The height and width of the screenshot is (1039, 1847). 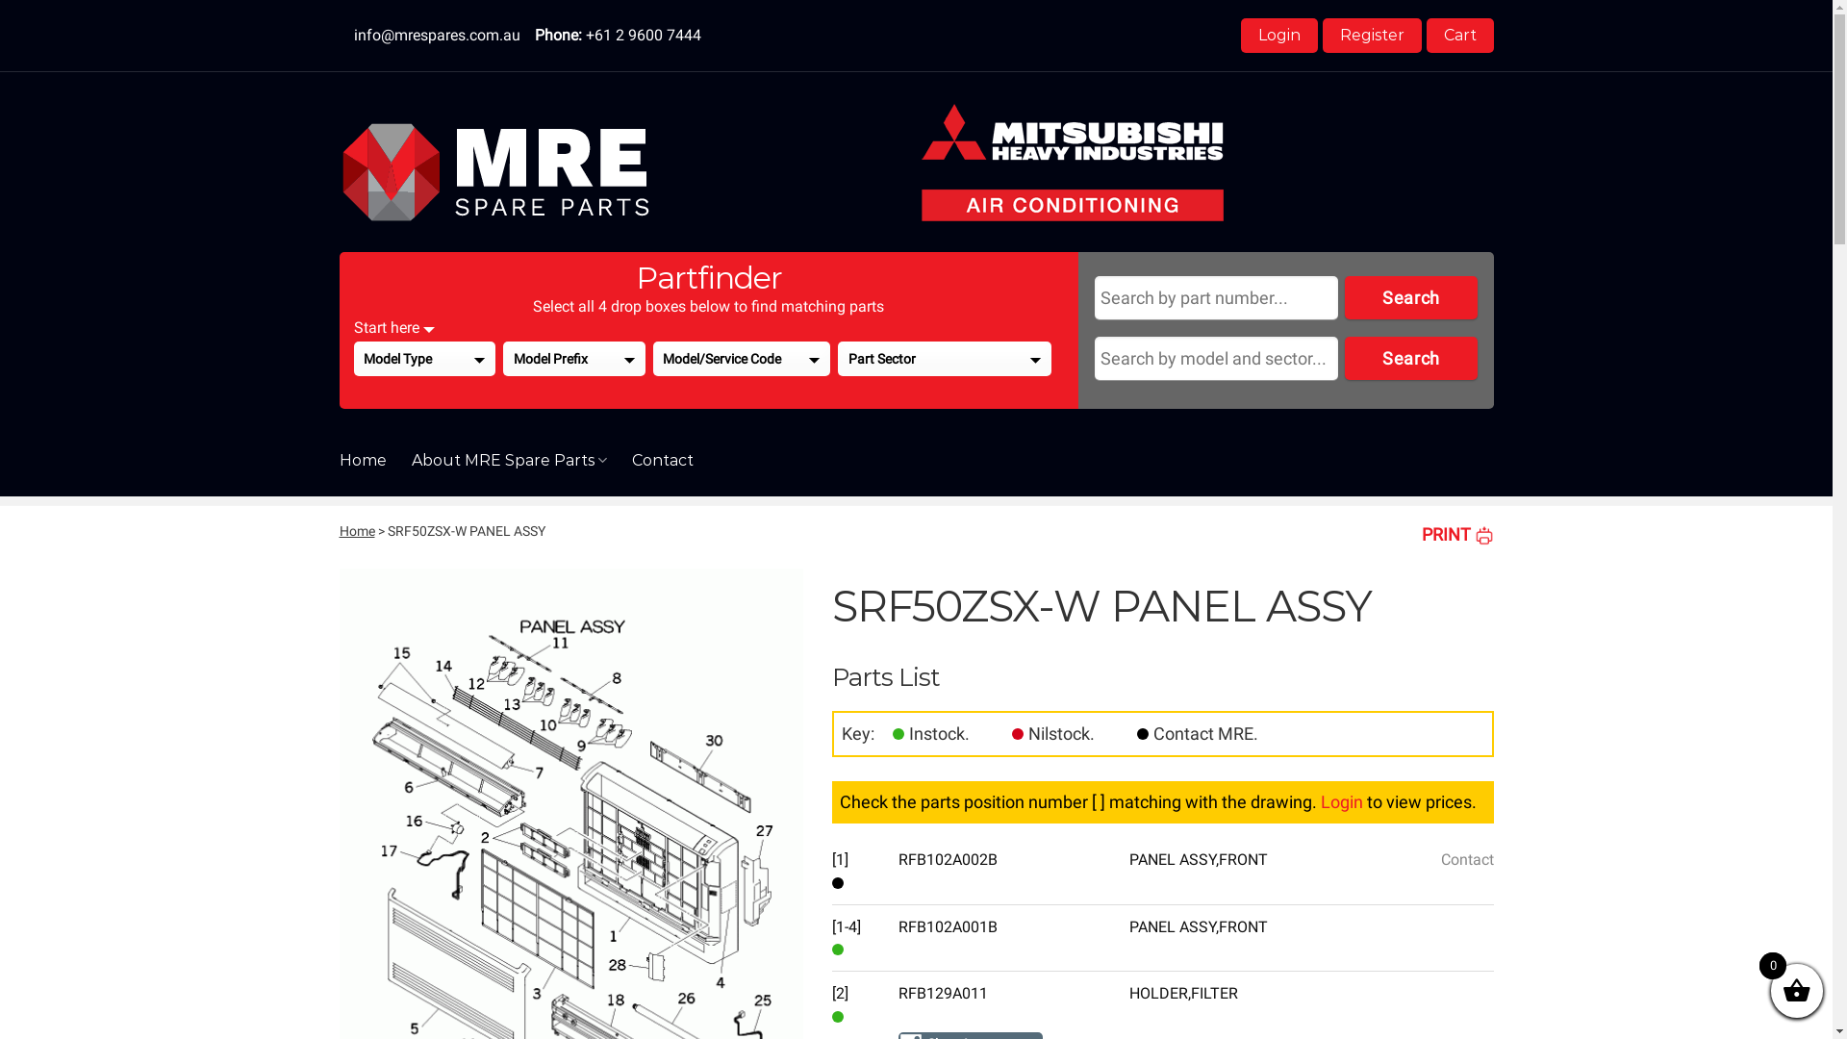 What do you see at coordinates (437, 35) in the screenshot?
I see `info@mrespares.com.au` at bounding box center [437, 35].